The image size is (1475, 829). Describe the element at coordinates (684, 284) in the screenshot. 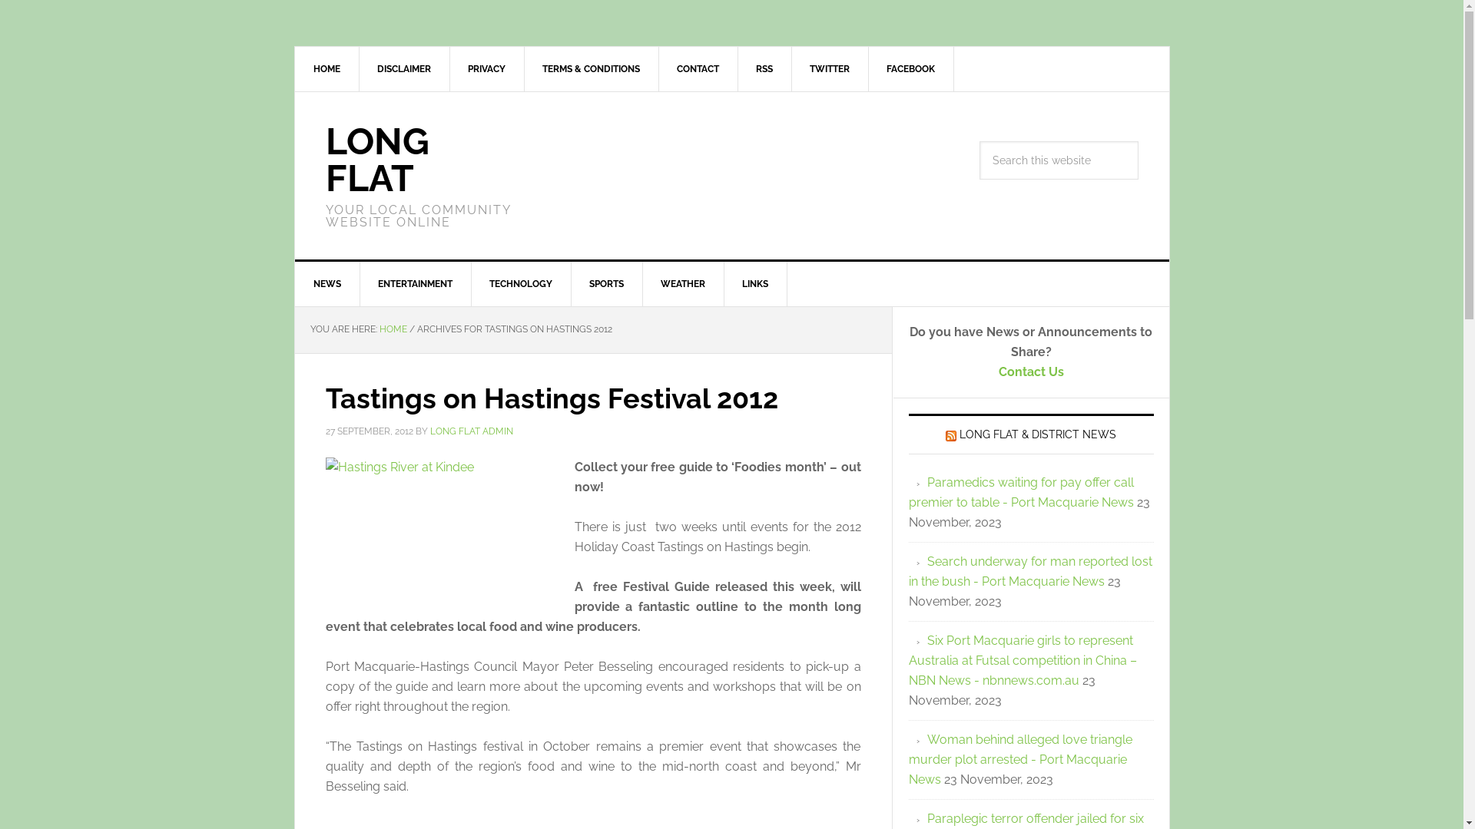

I see `WEATHER` at that location.